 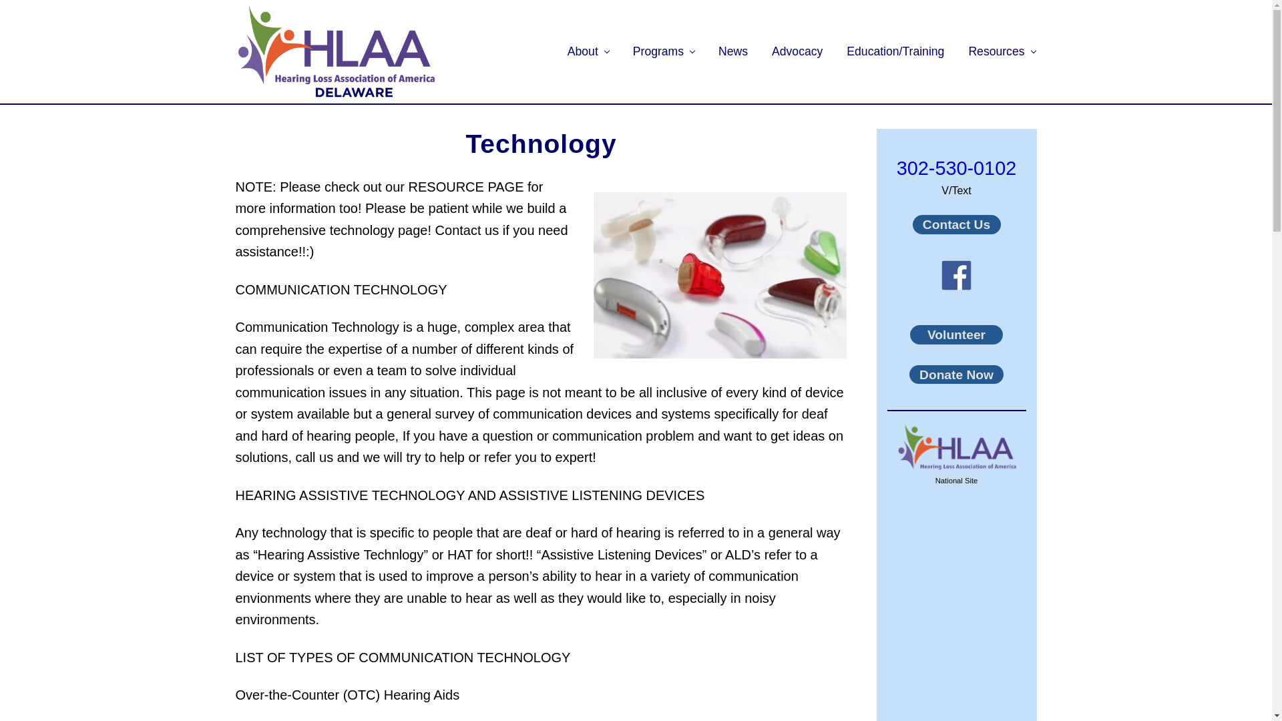 I want to click on Volunteer!!, so click(x=956, y=335).